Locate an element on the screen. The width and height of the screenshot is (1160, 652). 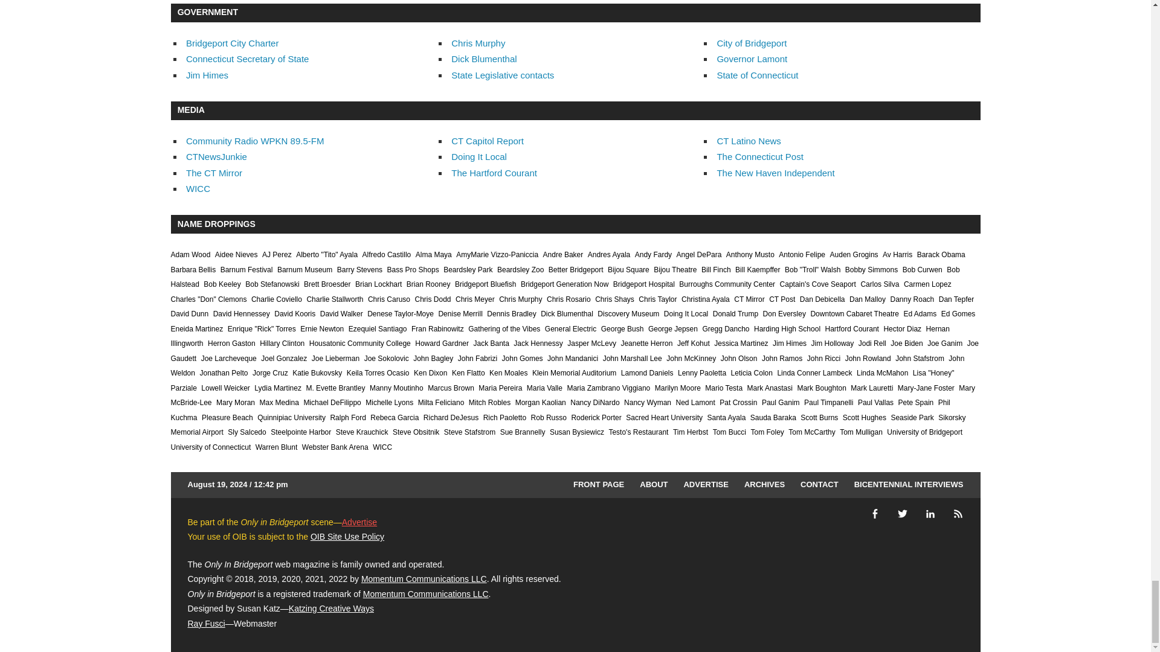
CT Capitol Report is located at coordinates (487, 140).